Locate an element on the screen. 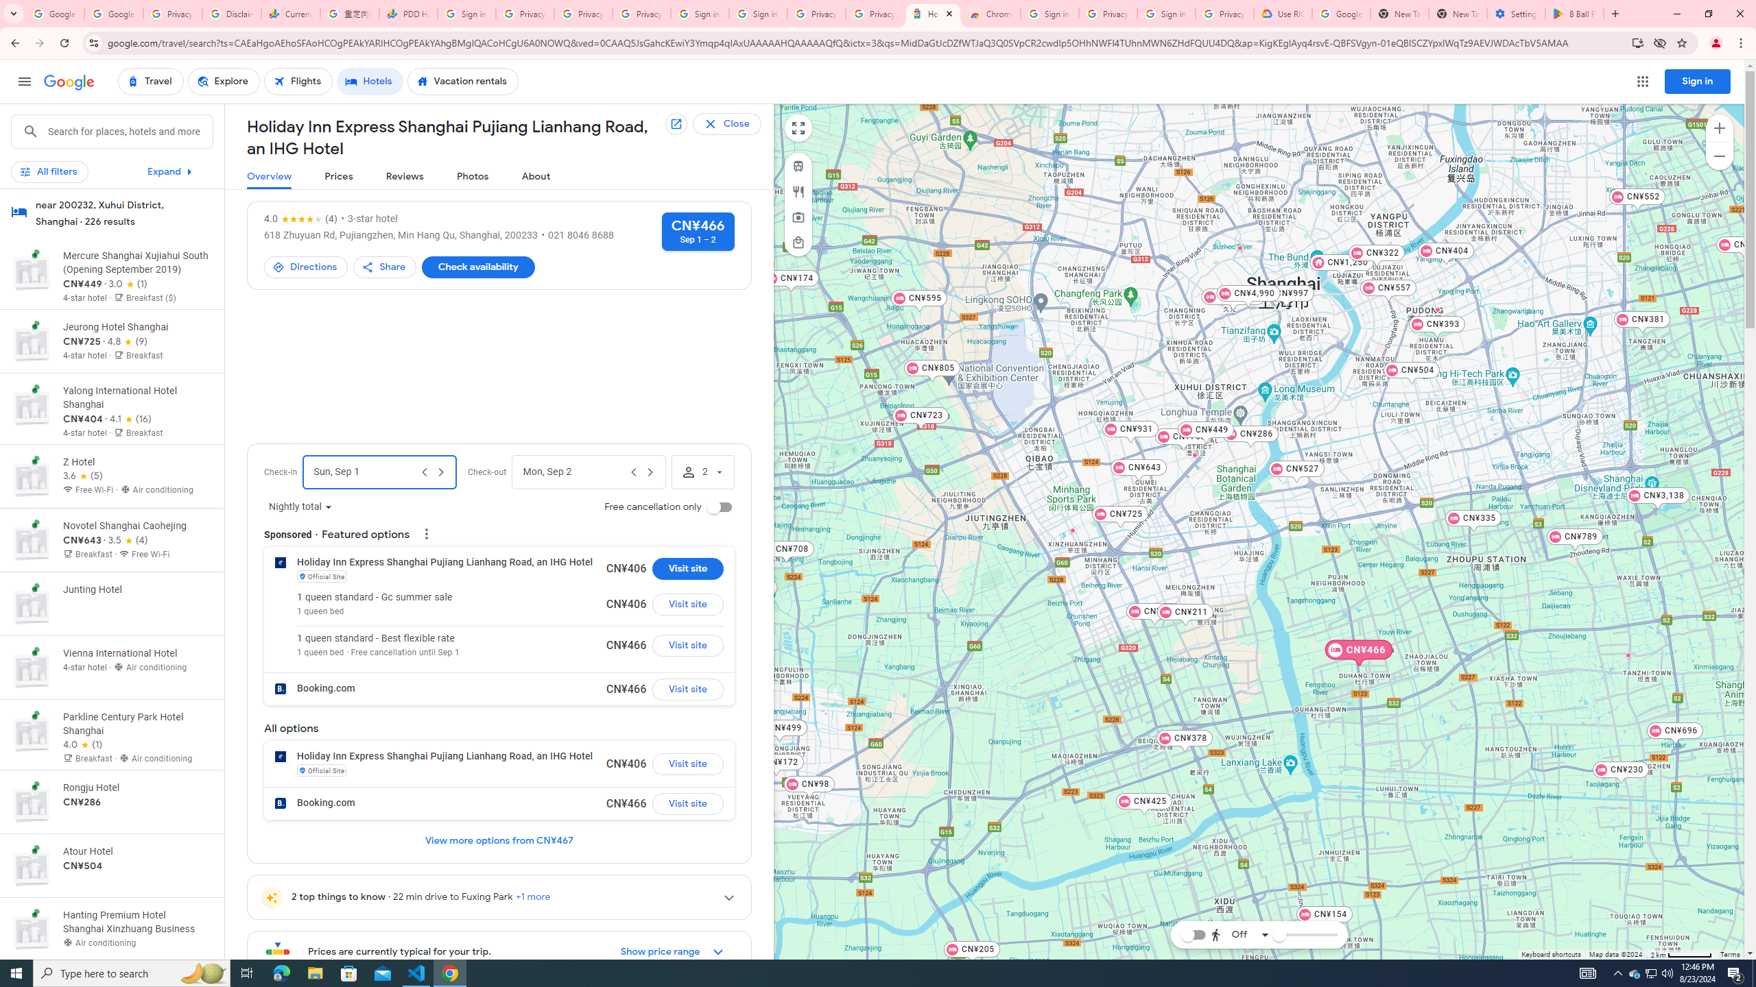 This screenshot has width=1756, height=987. Photos is located at coordinates (473, 177).